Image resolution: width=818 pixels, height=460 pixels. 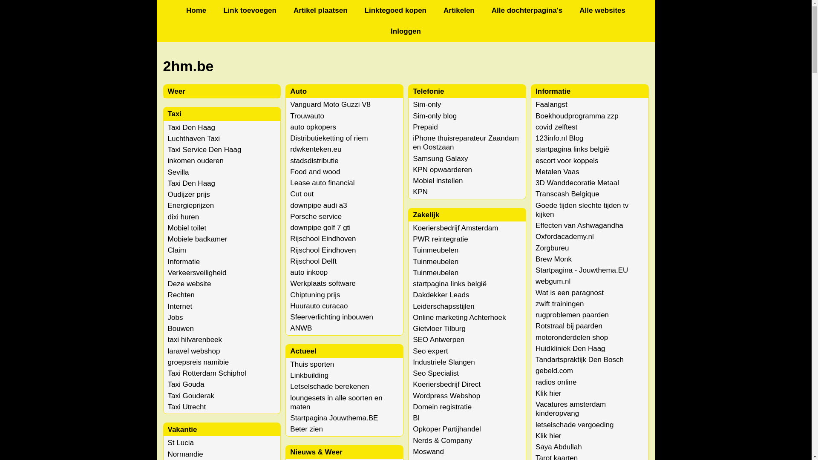 I want to click on loungesets in alle soorten en maten, so click(x=336, y=402).